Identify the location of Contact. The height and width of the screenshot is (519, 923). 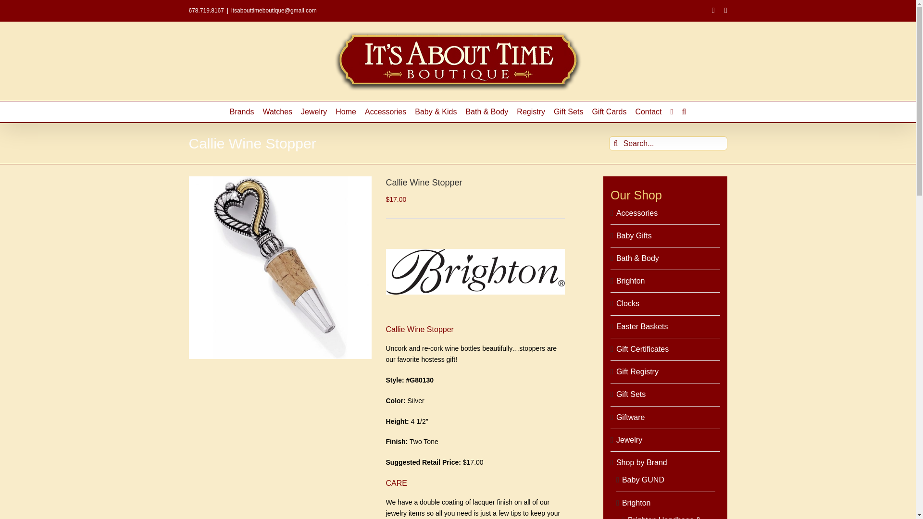
(648, 111).